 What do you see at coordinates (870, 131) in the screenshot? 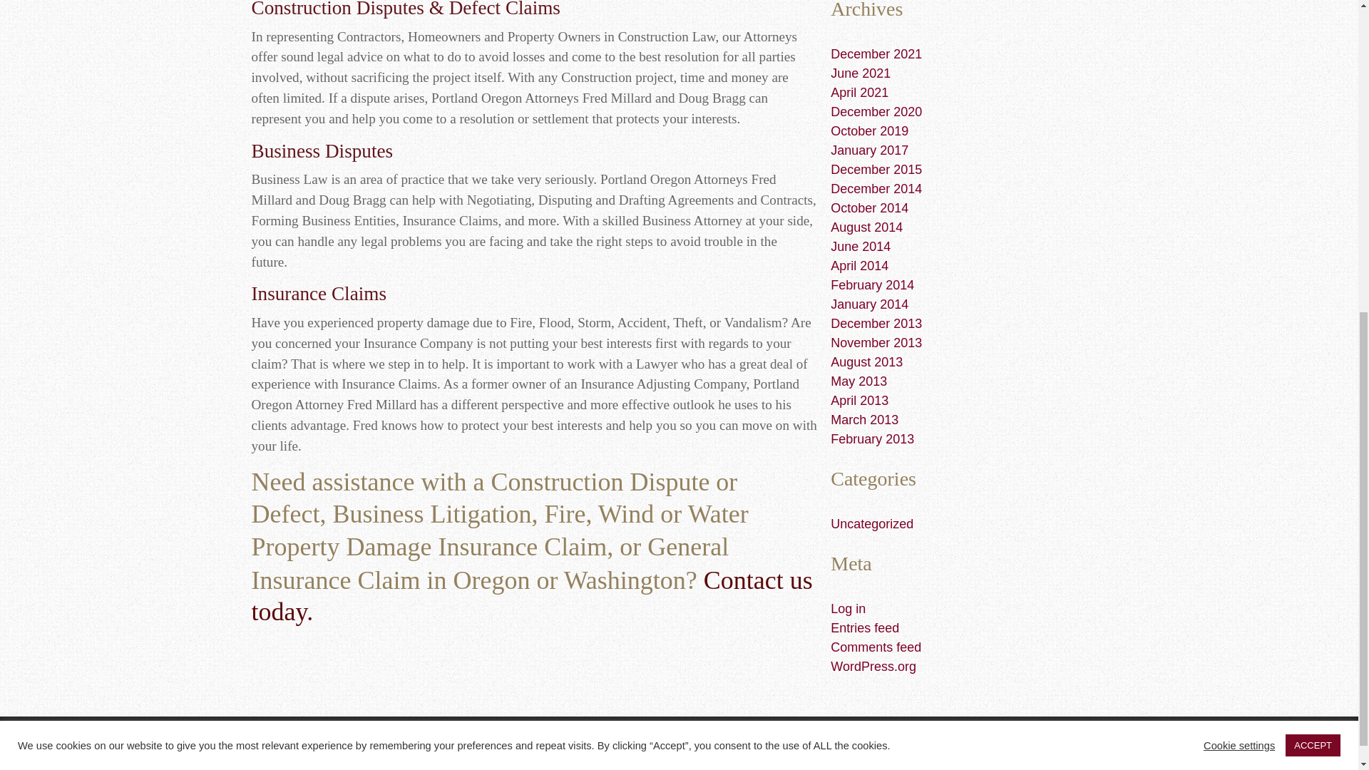
I see `October 2019` at bounding box center [870, 131].